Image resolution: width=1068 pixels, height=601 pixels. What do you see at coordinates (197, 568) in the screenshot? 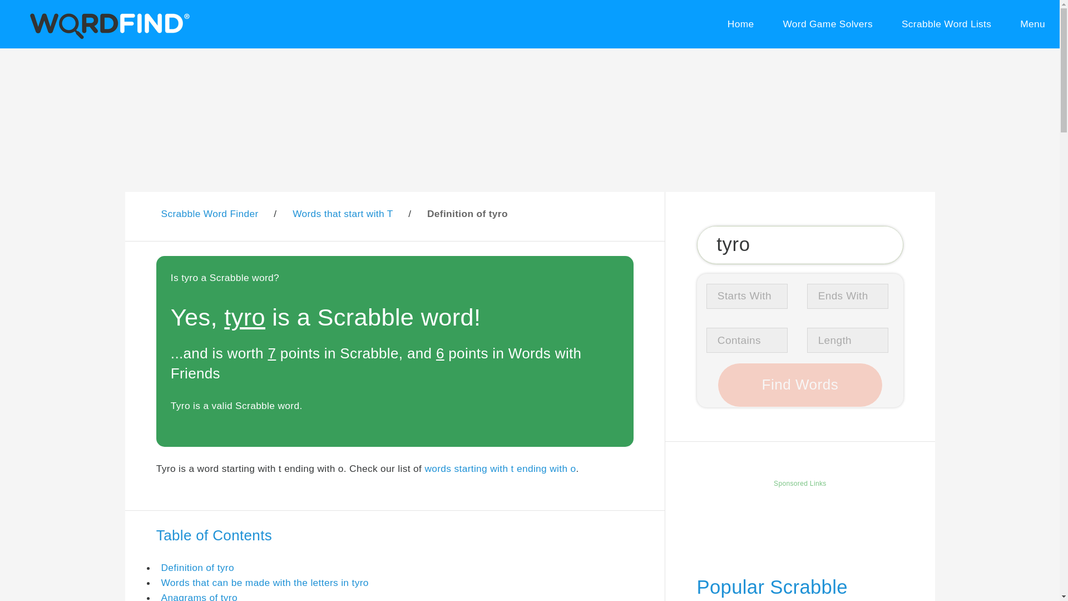
I see `Definition of tyro` at bounding box center [197, 568].